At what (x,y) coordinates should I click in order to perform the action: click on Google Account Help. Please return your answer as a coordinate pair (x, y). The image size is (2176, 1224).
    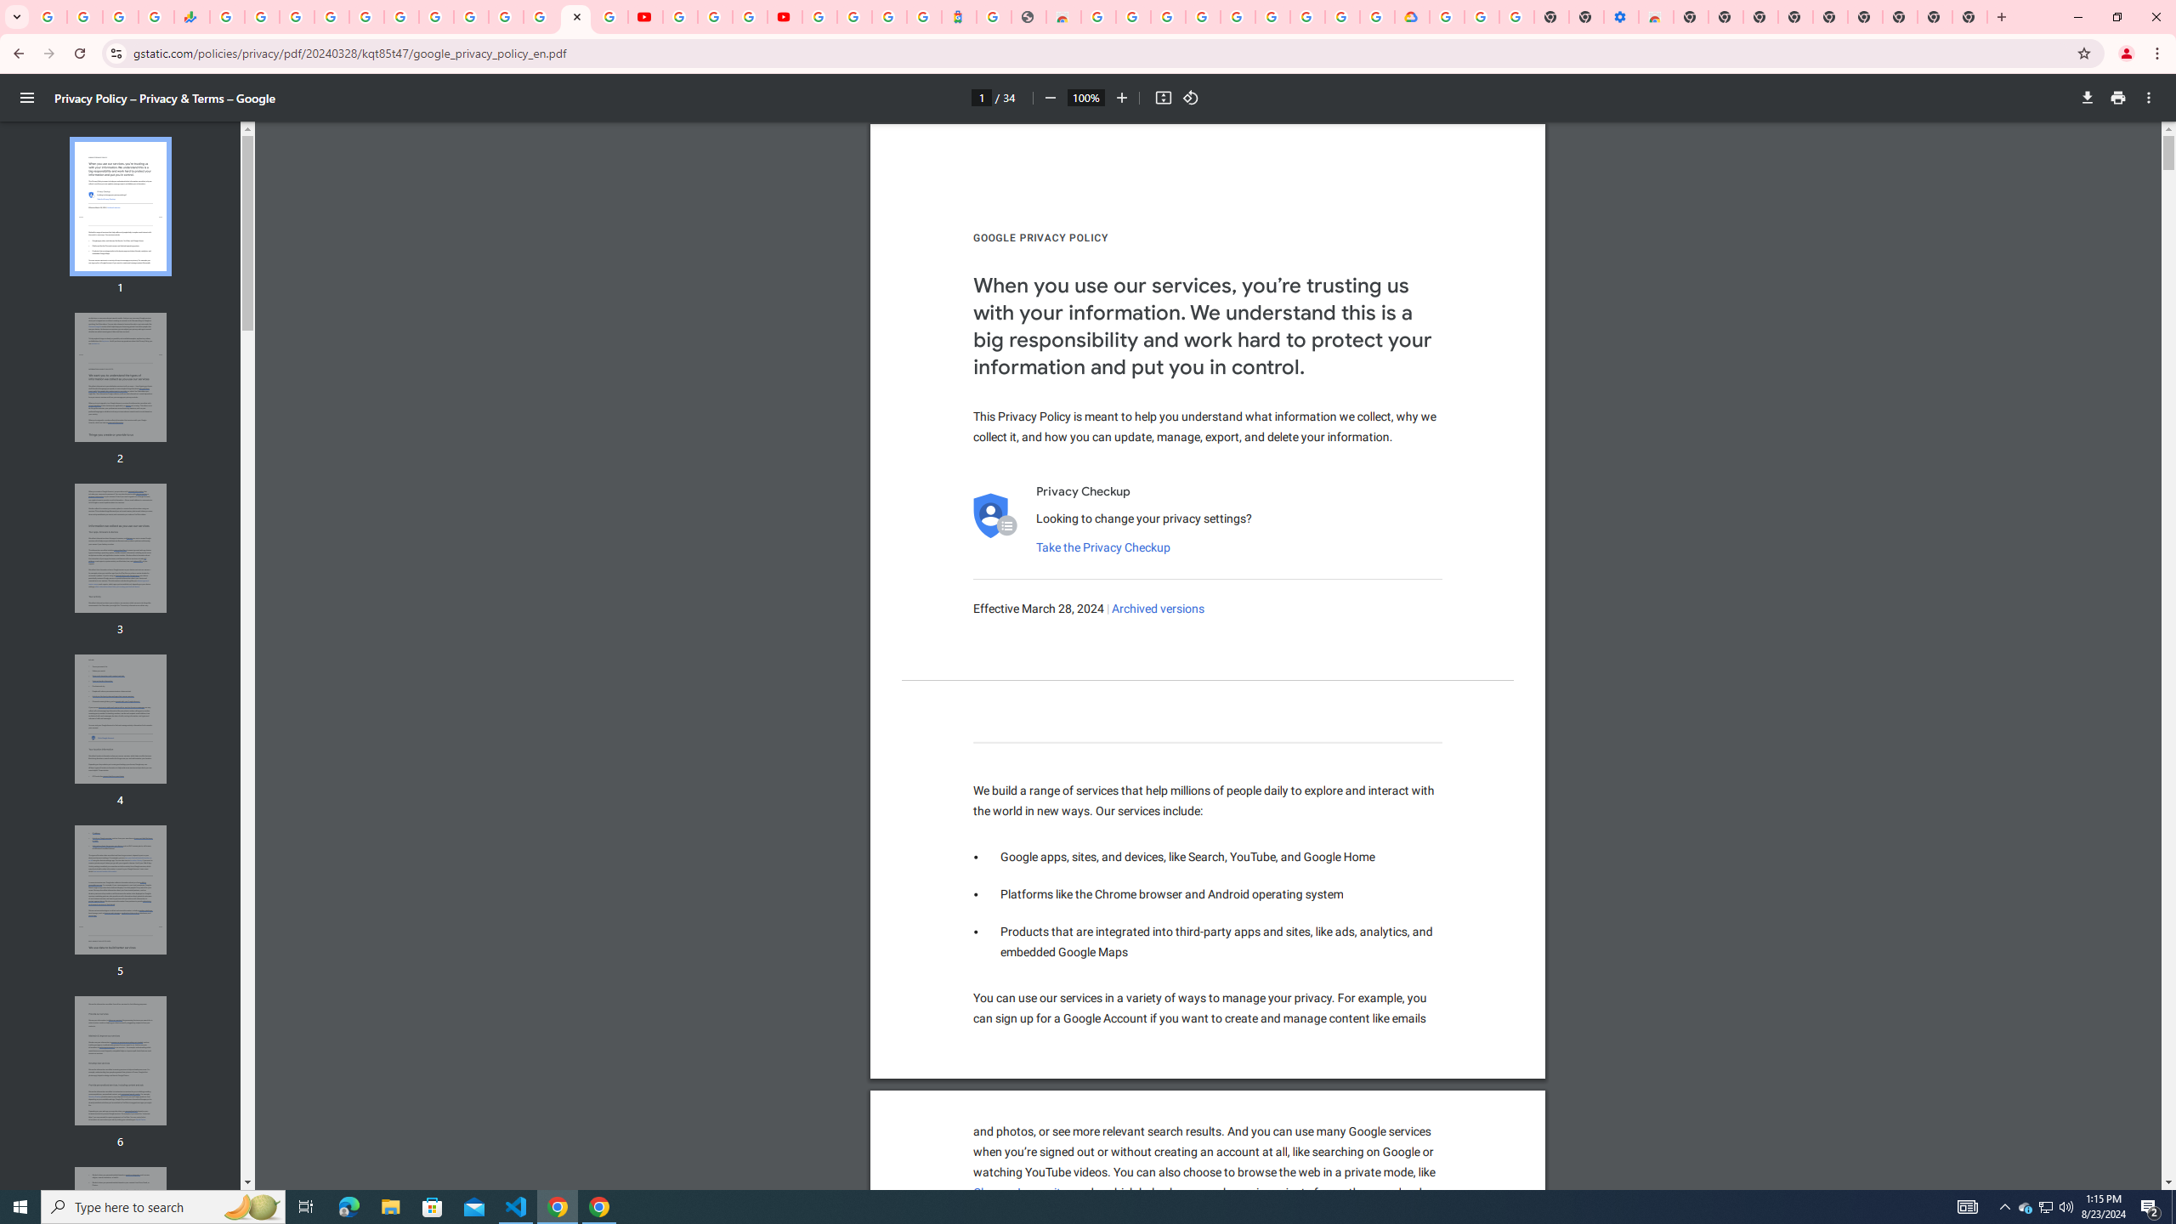
    Looking at the image, I should click on (1482, 17).